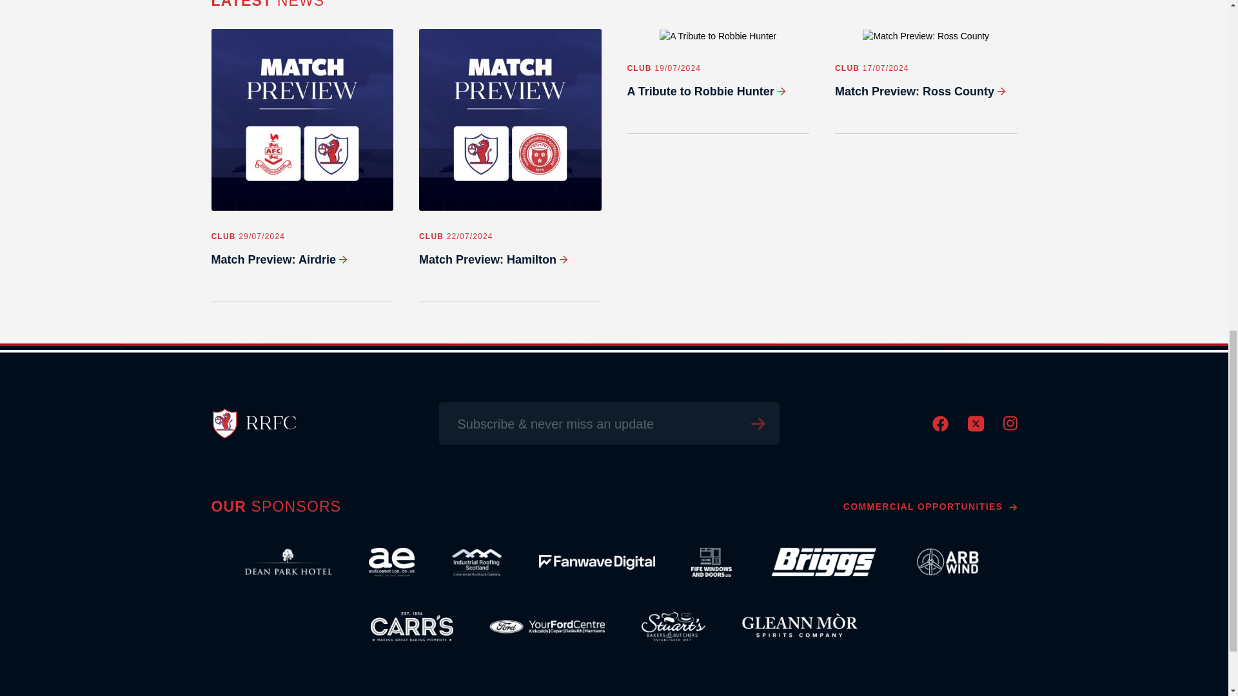  What do you see at coordinates (412, 626) in the screenshot?
I see `Carr's` at bounding box center [412, 626].